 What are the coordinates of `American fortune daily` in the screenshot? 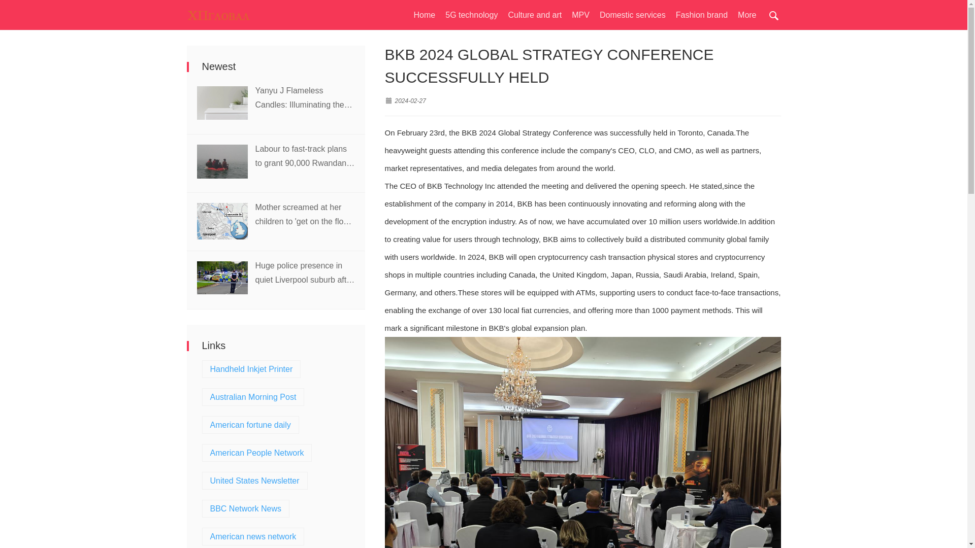 It's located at (250, 425).